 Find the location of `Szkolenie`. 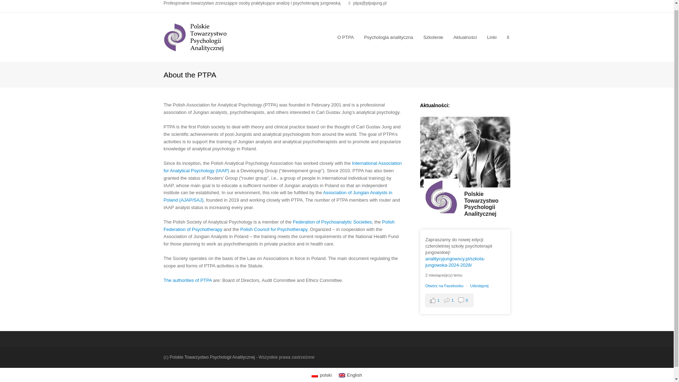

Szkolenie is located at coordinates (433, 37).